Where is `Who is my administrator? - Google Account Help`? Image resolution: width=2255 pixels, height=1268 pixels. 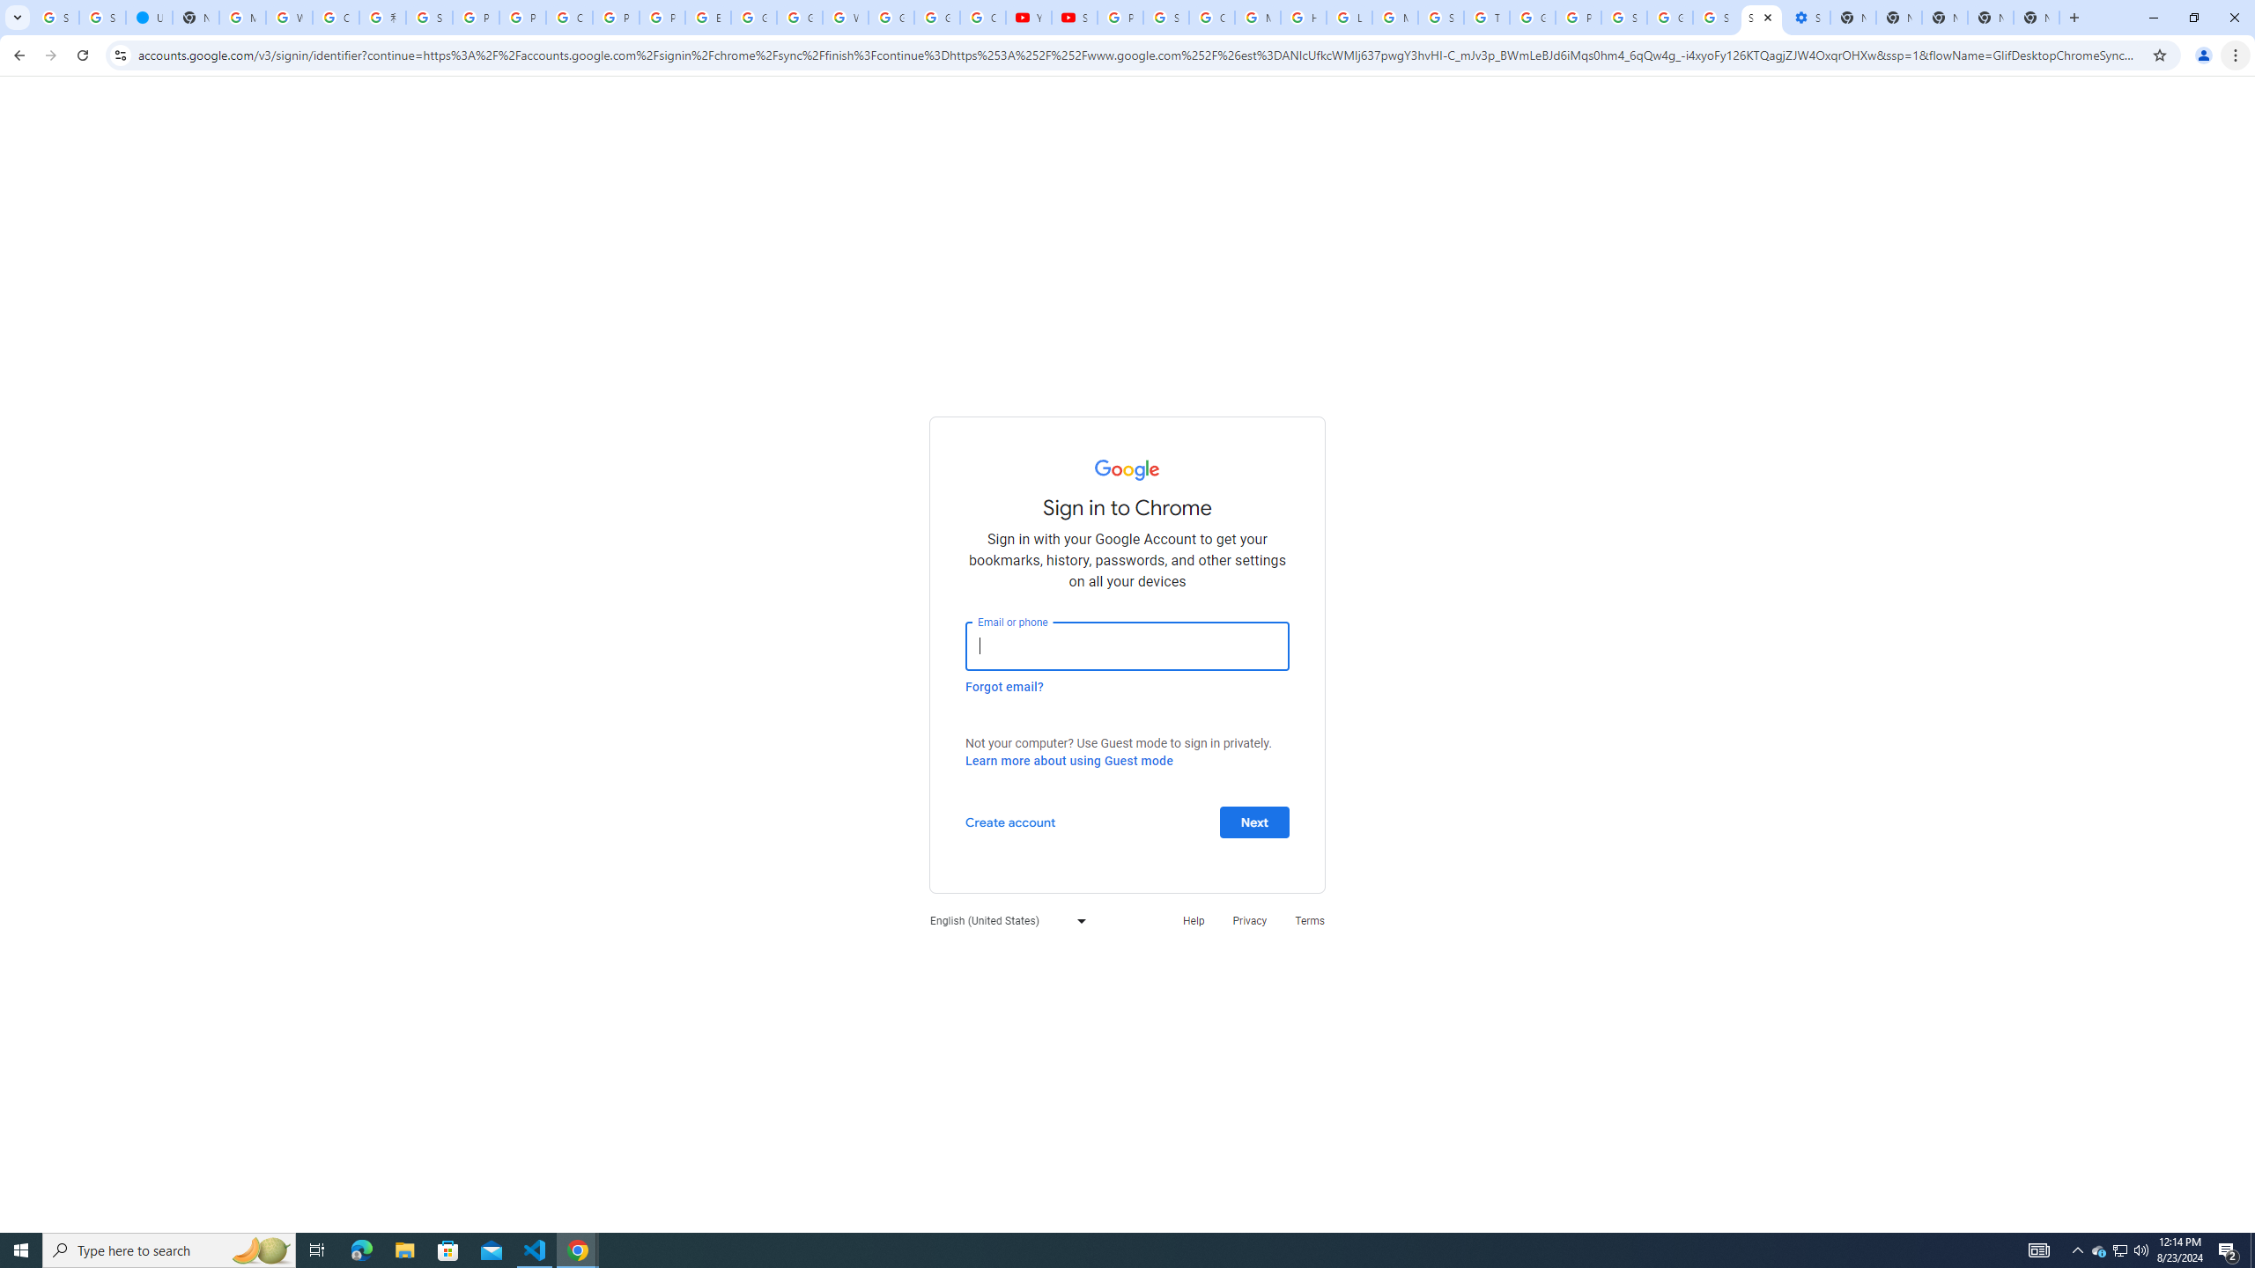 Who is my administrator? - Google Account Help is located at coordinates (288, 18).